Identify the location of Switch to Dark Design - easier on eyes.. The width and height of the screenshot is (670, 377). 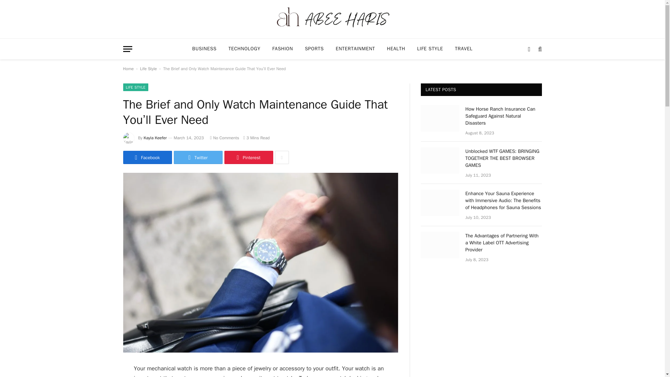
(529, 49).